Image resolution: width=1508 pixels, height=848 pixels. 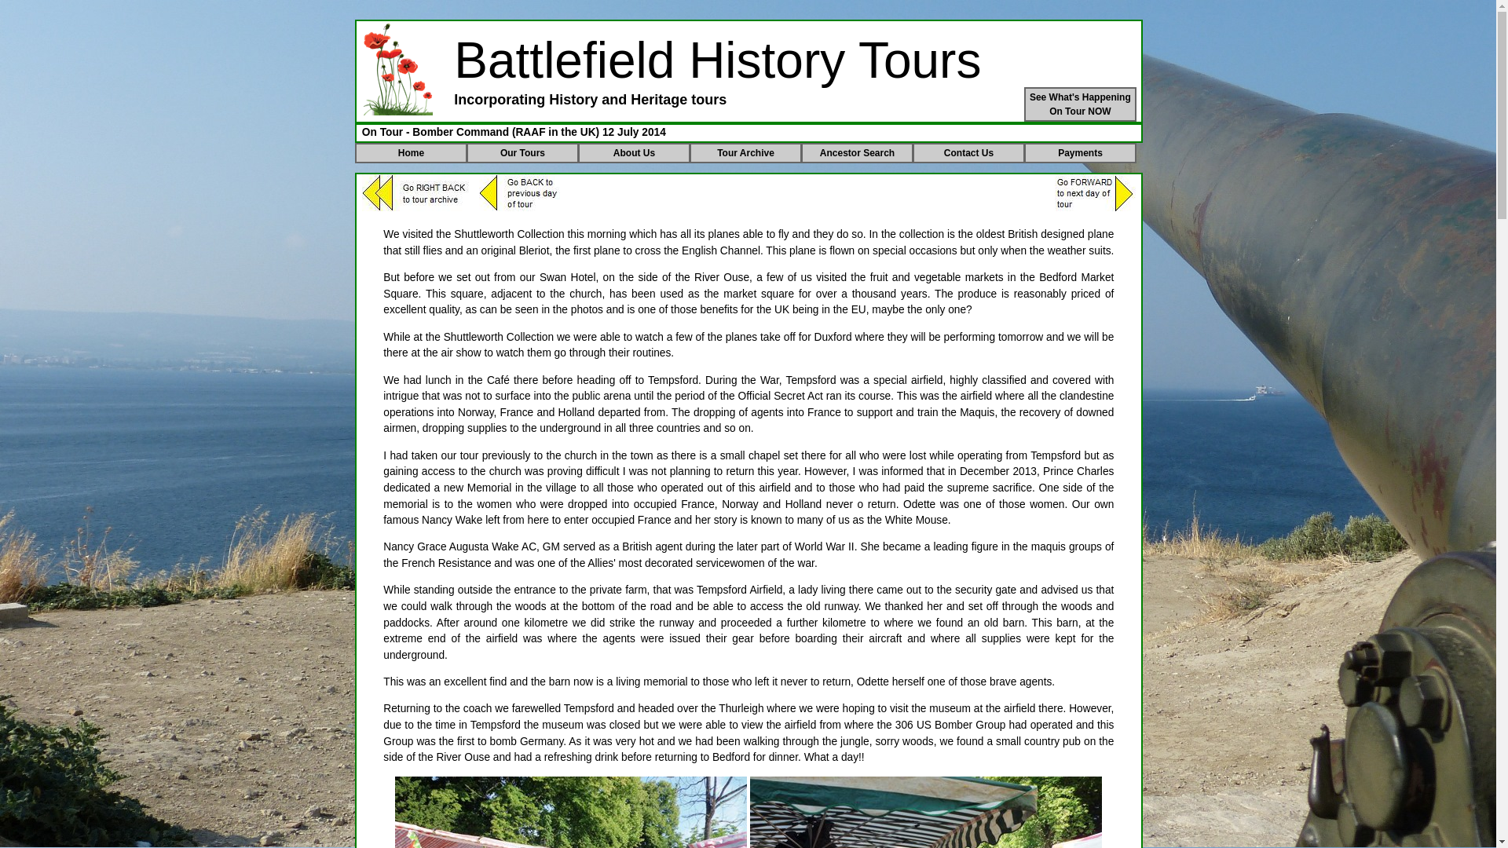 What do you see at coordinates (634, 153) in the screenshot?
I see `About Us` at bounding box center [634, 153].